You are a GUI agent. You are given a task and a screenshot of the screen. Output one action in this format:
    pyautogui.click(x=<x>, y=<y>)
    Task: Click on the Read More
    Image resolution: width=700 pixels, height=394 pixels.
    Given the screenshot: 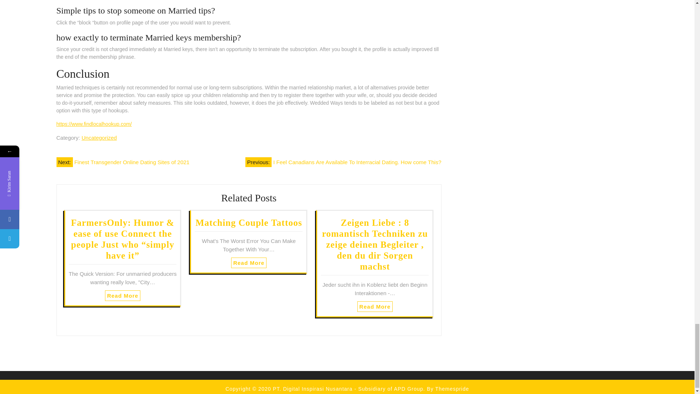 What is the action you would take?
    pyautogui.click(x=122, y=295)
    